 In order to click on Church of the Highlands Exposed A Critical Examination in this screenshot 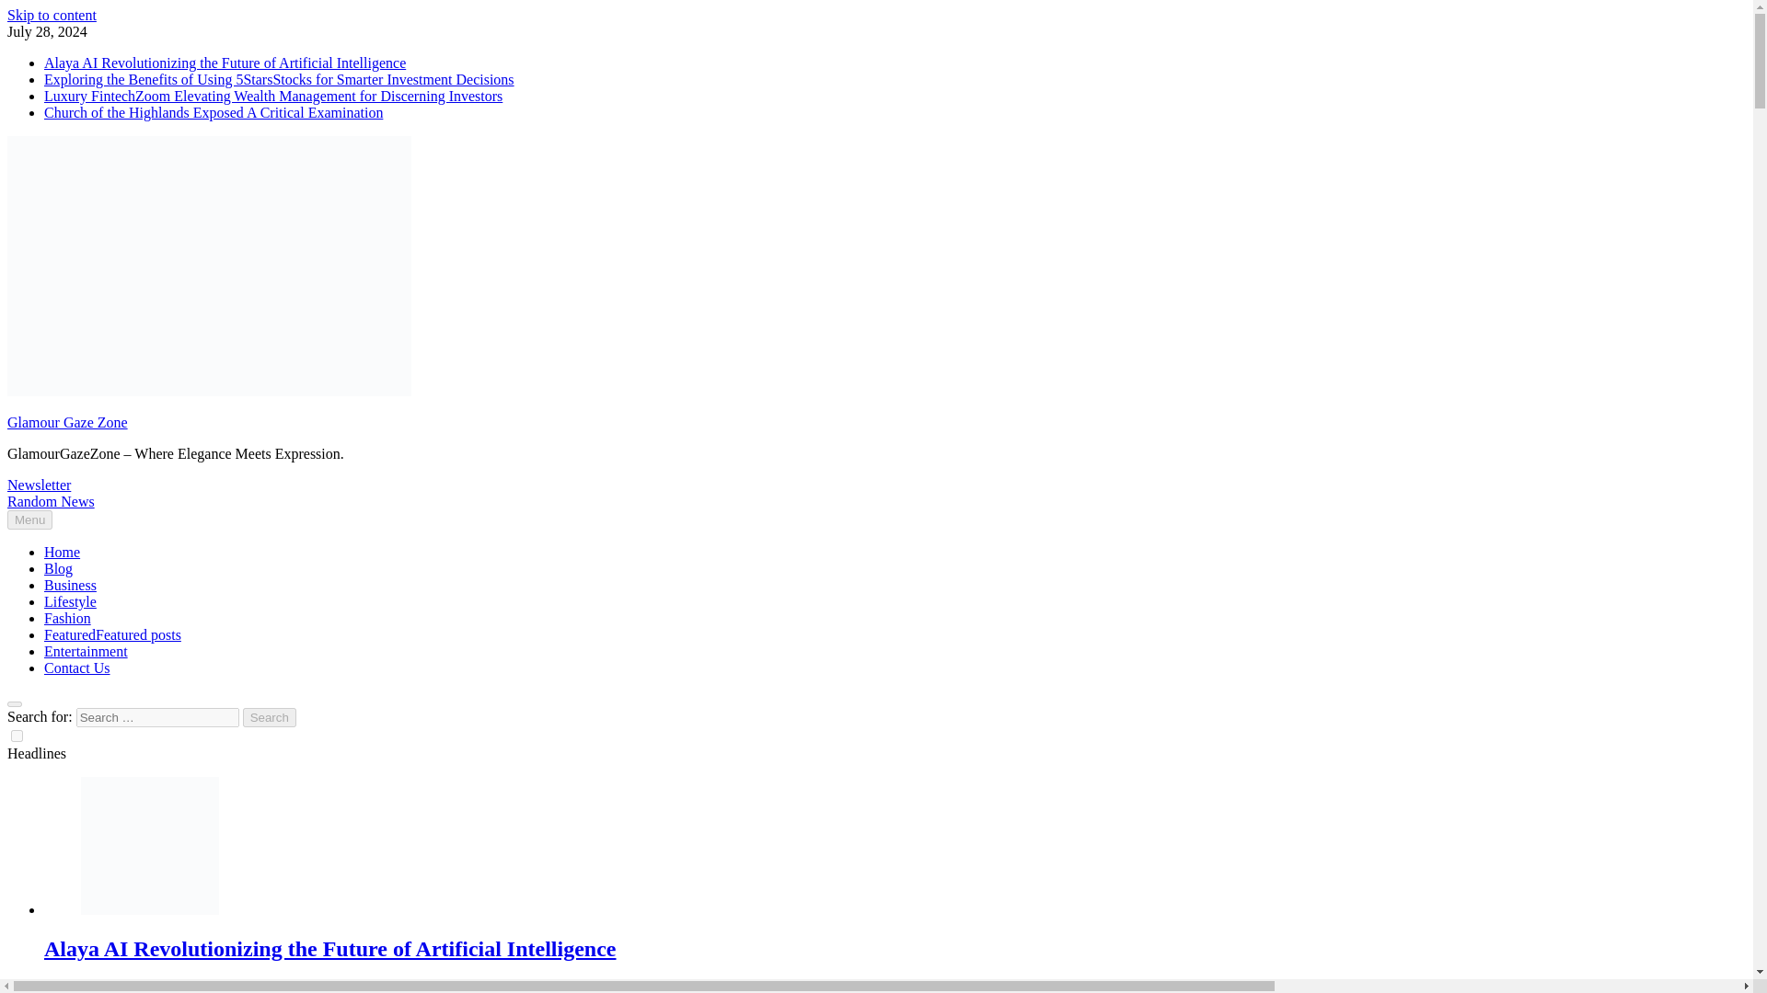, I will do `click(214, 112)`.